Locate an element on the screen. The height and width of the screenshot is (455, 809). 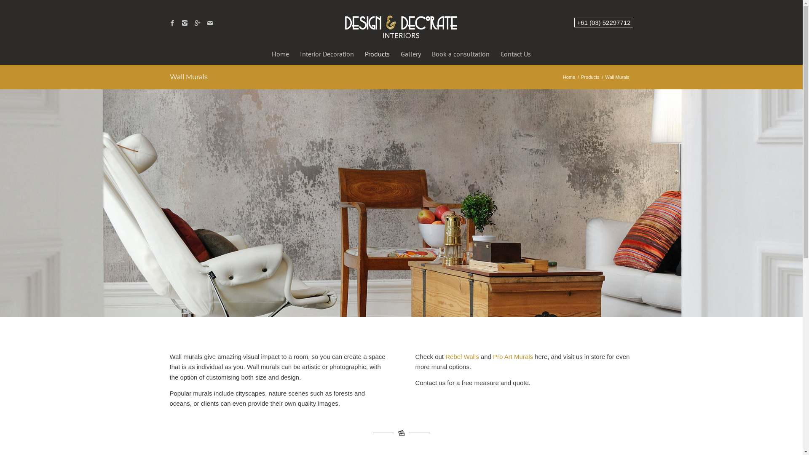
Interior Decoration is located at coordinates (327, 54).